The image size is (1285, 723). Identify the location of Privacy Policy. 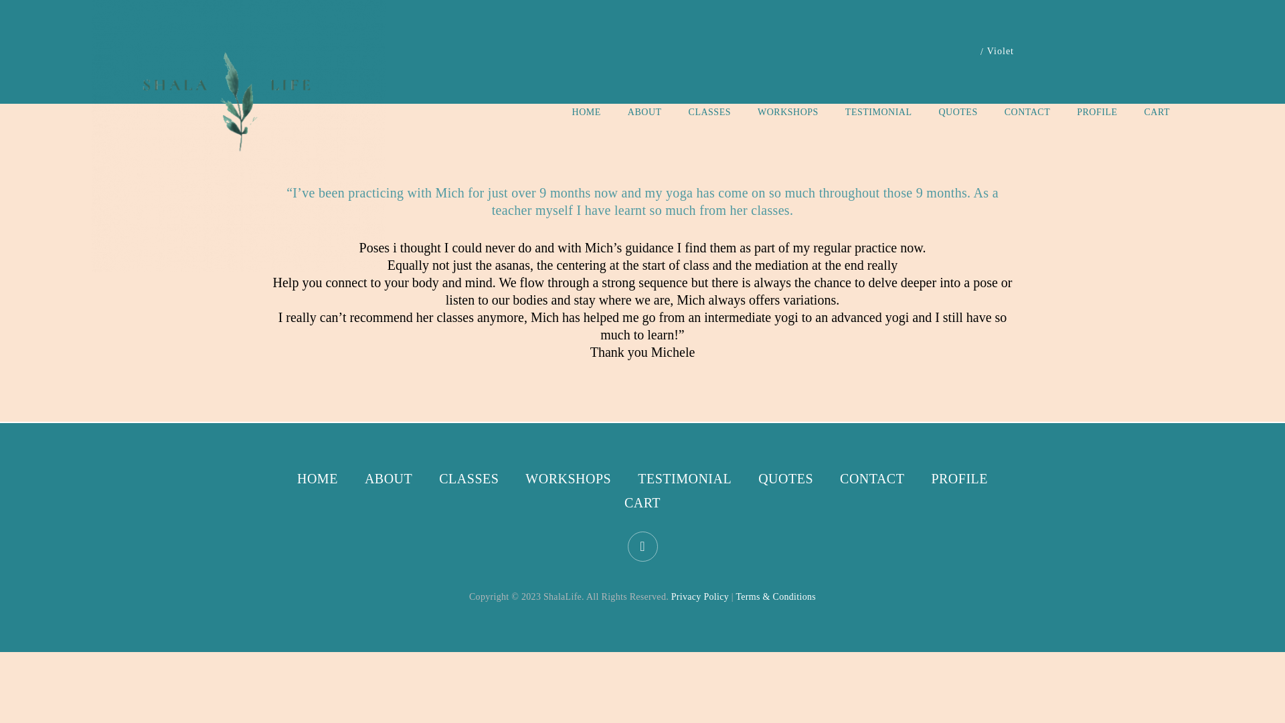
(699, 596).